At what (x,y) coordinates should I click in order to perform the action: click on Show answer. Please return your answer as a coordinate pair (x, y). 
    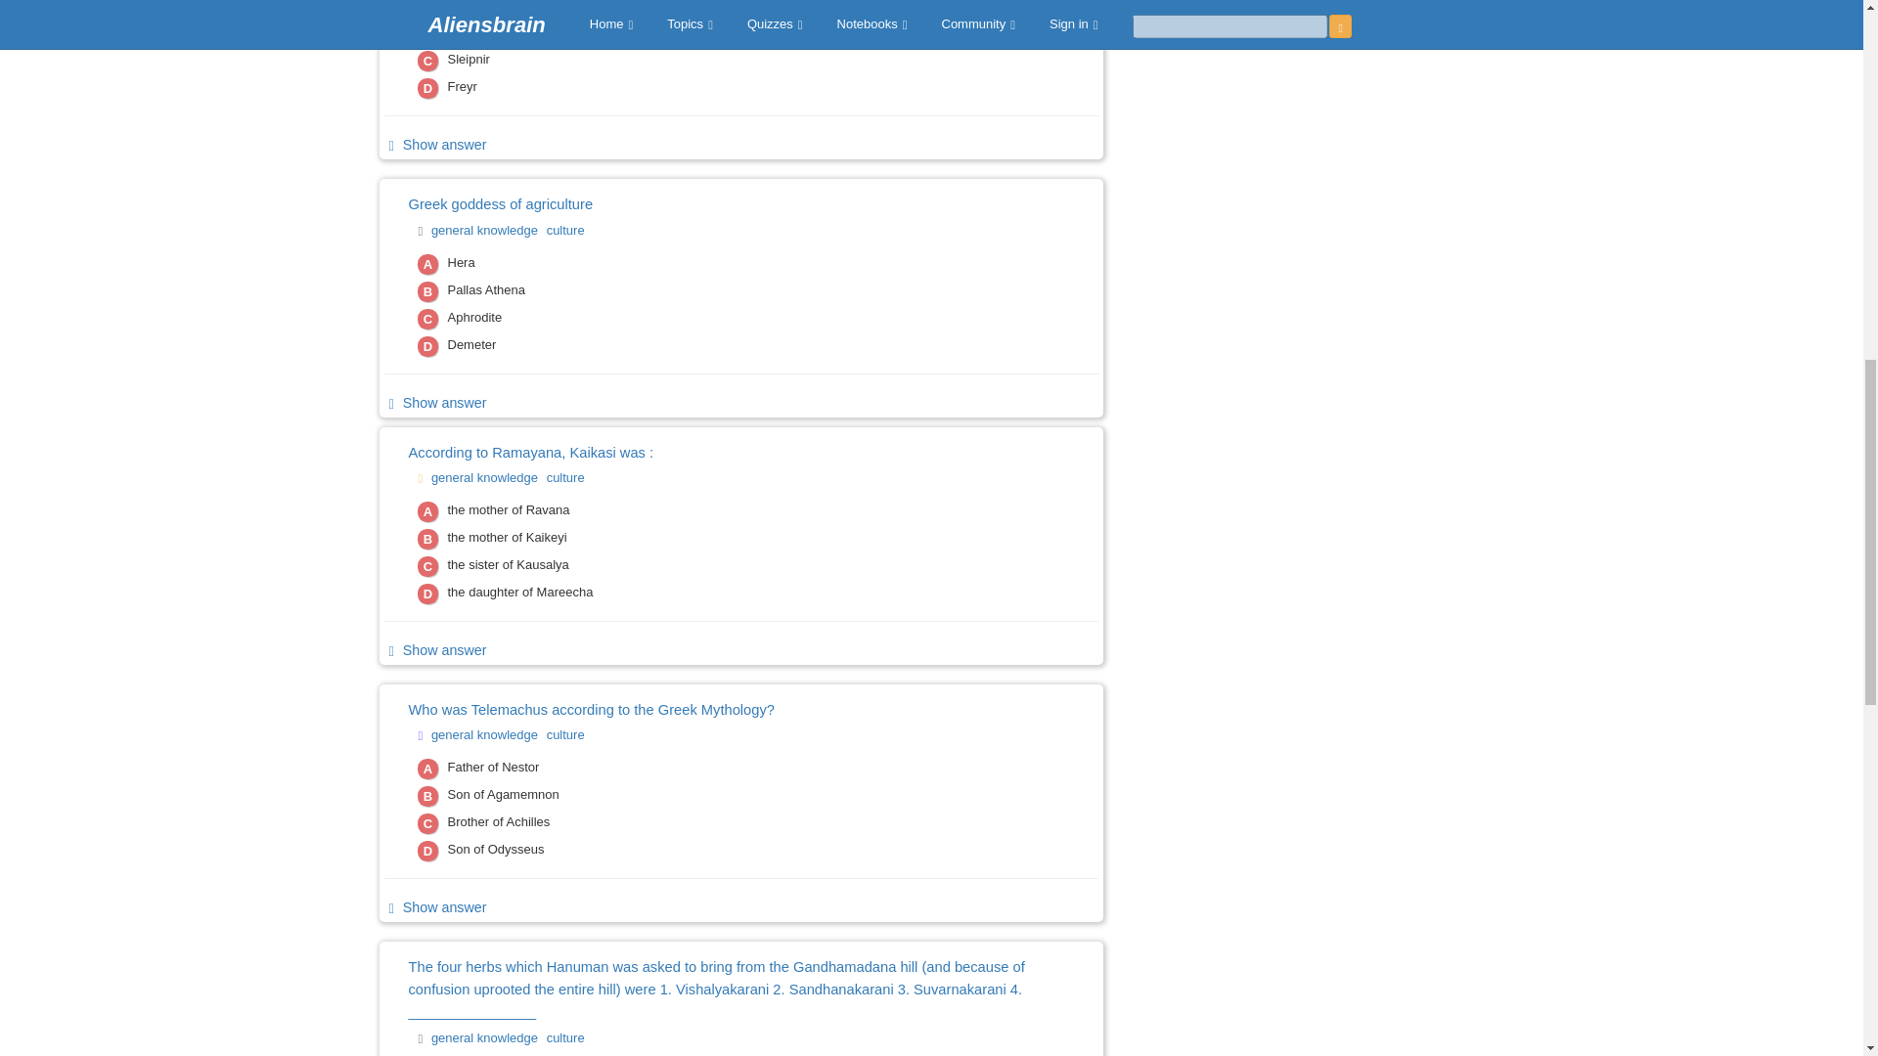
    Looking at the image, I should click on (434, 145).